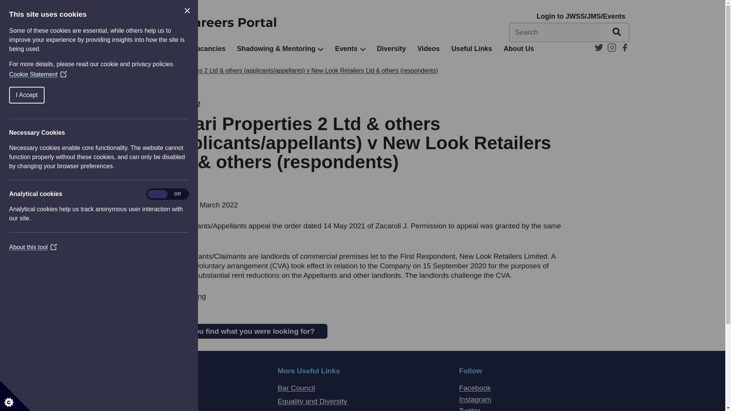 The width and height of the screenshot is (731, 411). Describe the element at coordinates (149, 49) in the screenshot. I see `Judicial Roles` at that location.